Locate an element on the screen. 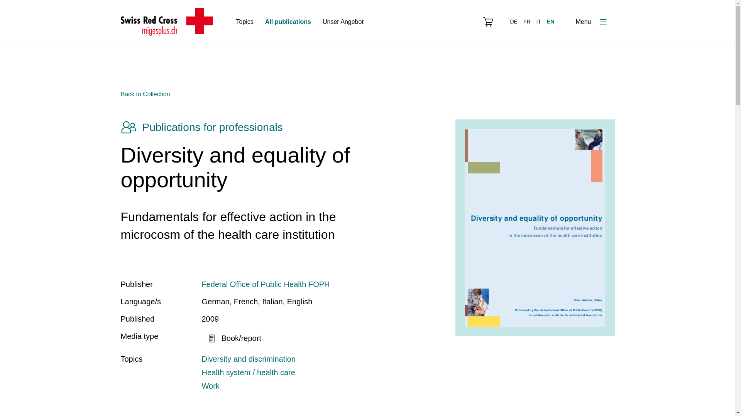  FR is located at coordinates (526, 22).